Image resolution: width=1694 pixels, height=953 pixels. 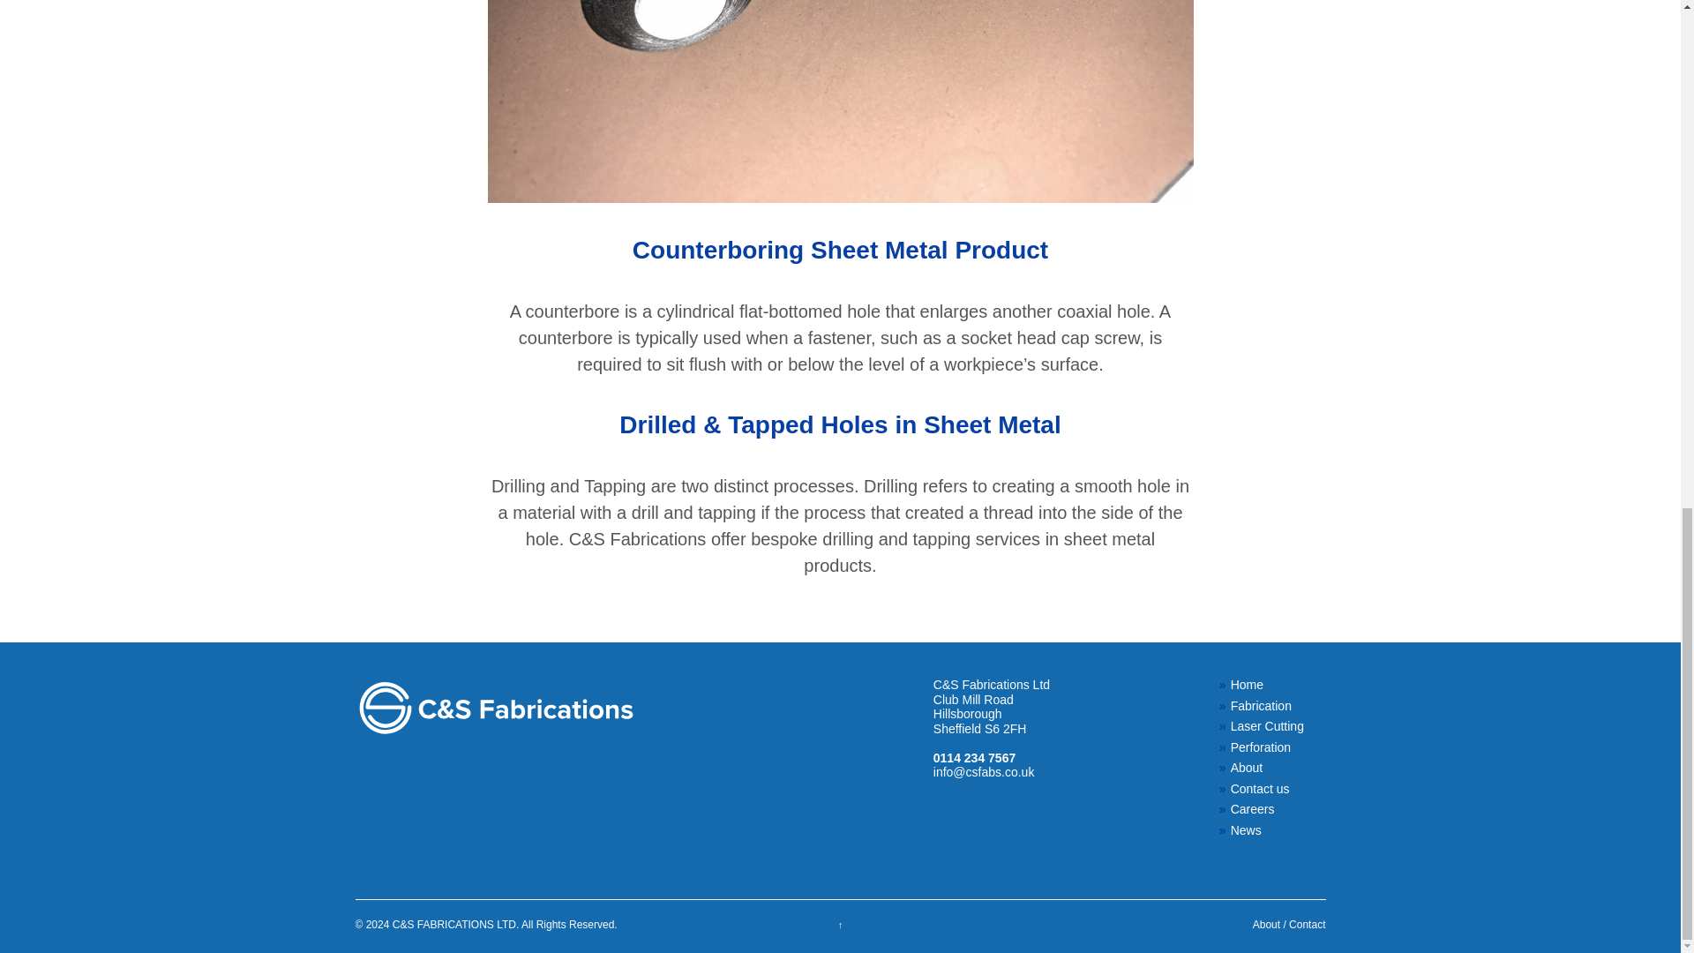 What do you see at coordinates (1265, 685) in the screenshot?
I see `Home` at bounding box center [1265, 685].